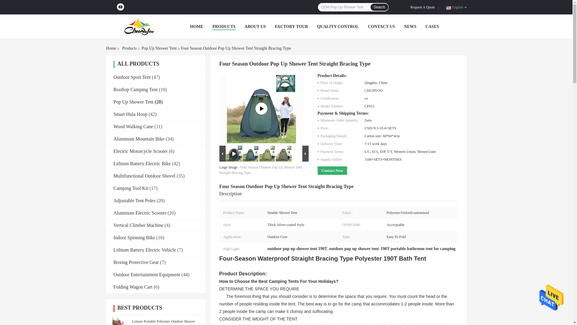 Image resolution: width=577 pixels, height=325 pixels. What do you see at coordinates (133, 102) in the screenshot?
I see `Pop Up Shower Tent` at bounding box center [133, 102].